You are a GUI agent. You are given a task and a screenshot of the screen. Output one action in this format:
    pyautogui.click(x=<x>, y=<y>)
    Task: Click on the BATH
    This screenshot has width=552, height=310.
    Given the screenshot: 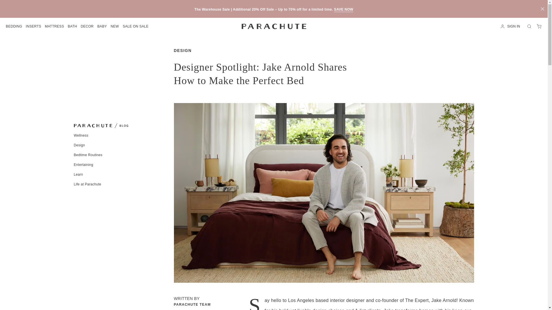 What is the action you would take?
    pyautogui.click(x=72, y=26)
    